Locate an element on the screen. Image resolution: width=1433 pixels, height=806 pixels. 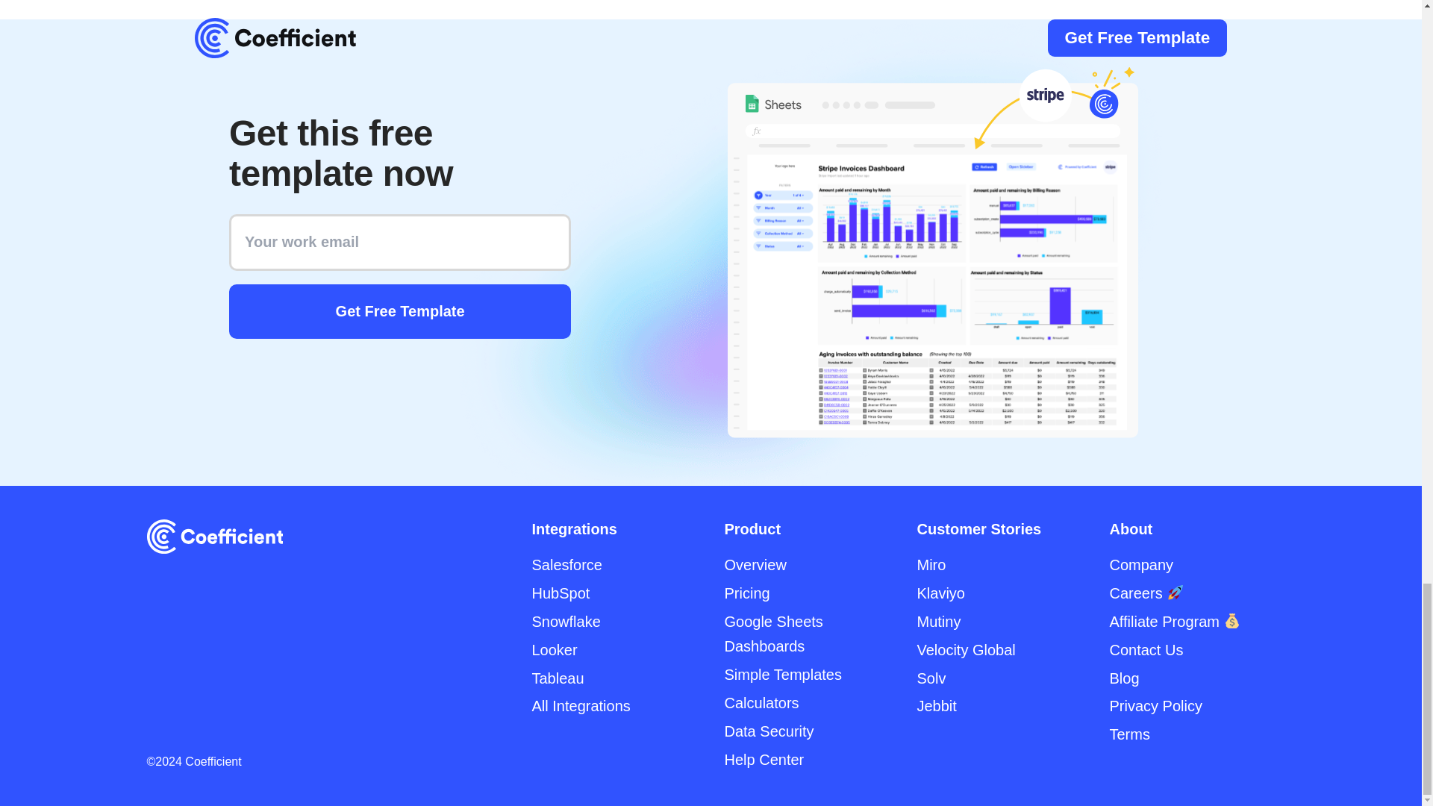
Simple Templates is located at coordinates (782, 675).